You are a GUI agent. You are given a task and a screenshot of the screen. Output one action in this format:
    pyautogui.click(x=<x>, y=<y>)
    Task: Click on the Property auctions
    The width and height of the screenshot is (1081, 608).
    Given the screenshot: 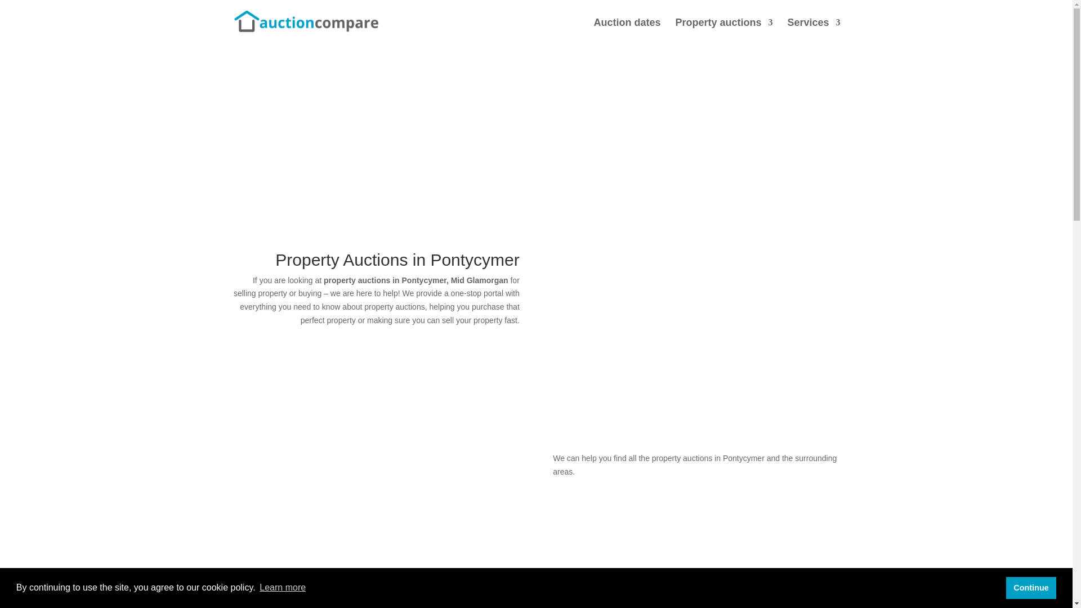 What is the action you would take?
    pyautogui.click(x=723, y=32)
    